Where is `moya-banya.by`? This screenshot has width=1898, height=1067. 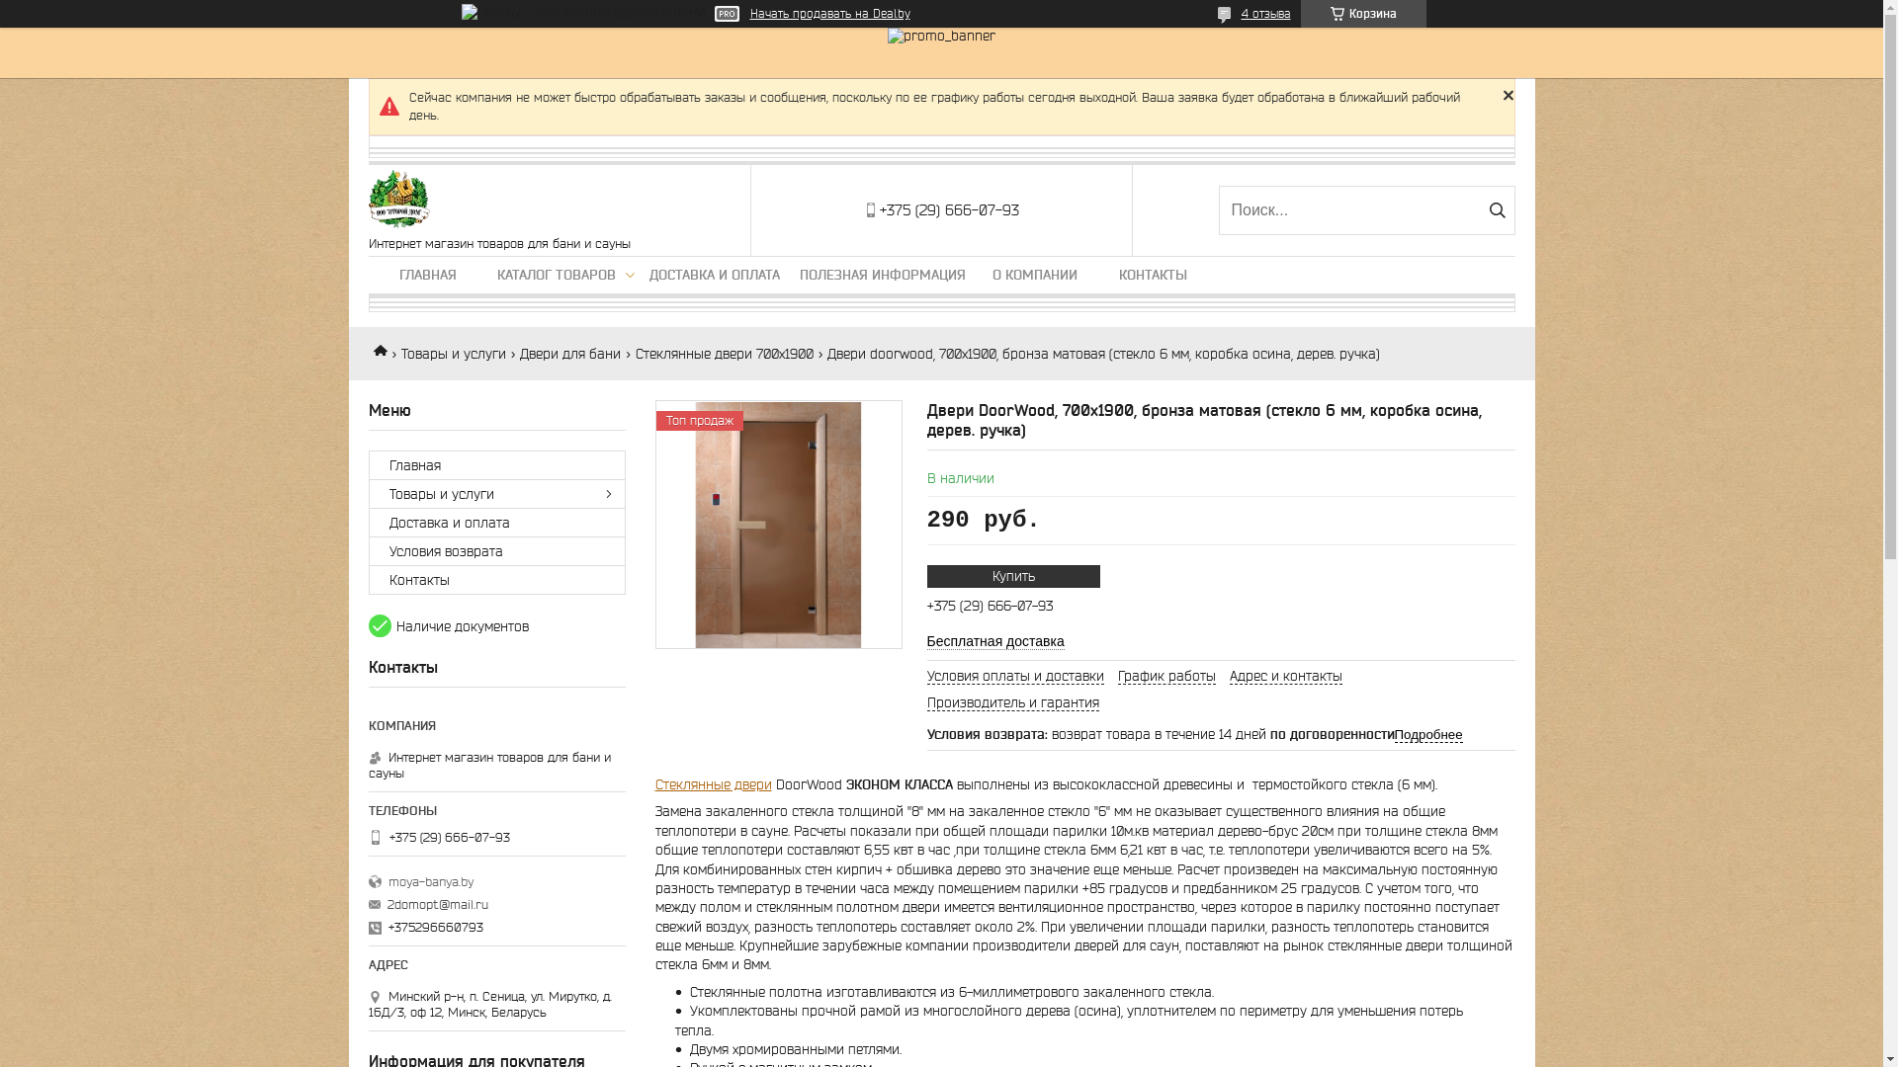
moya-banya.by is located at coordinates (486, 882).